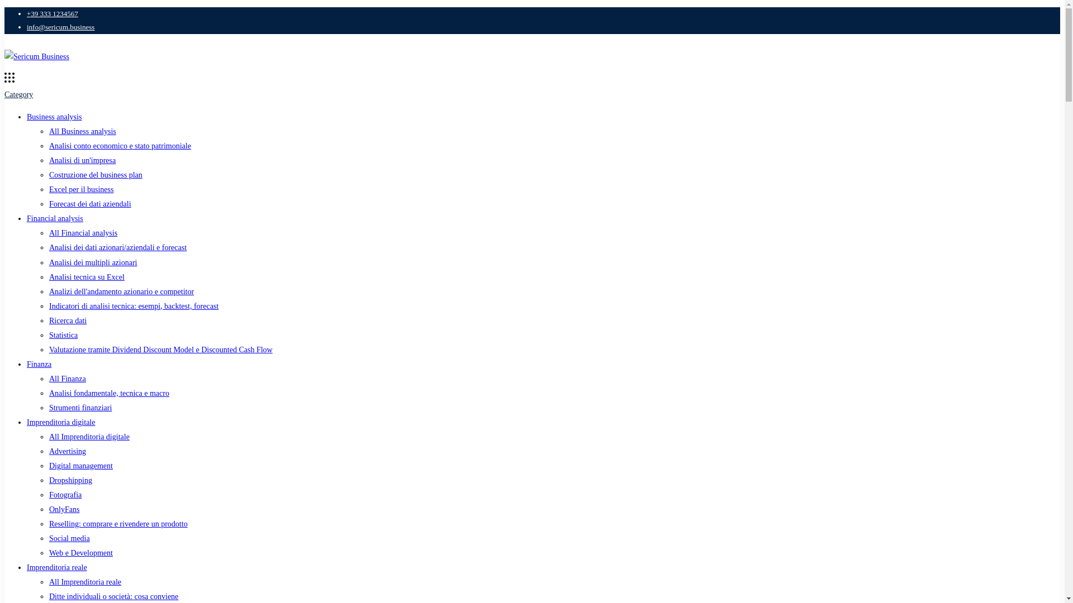  What do you see at coordinates (69, 538) in the screenshot?
I see `Social media` at bounding box center [69, 538].